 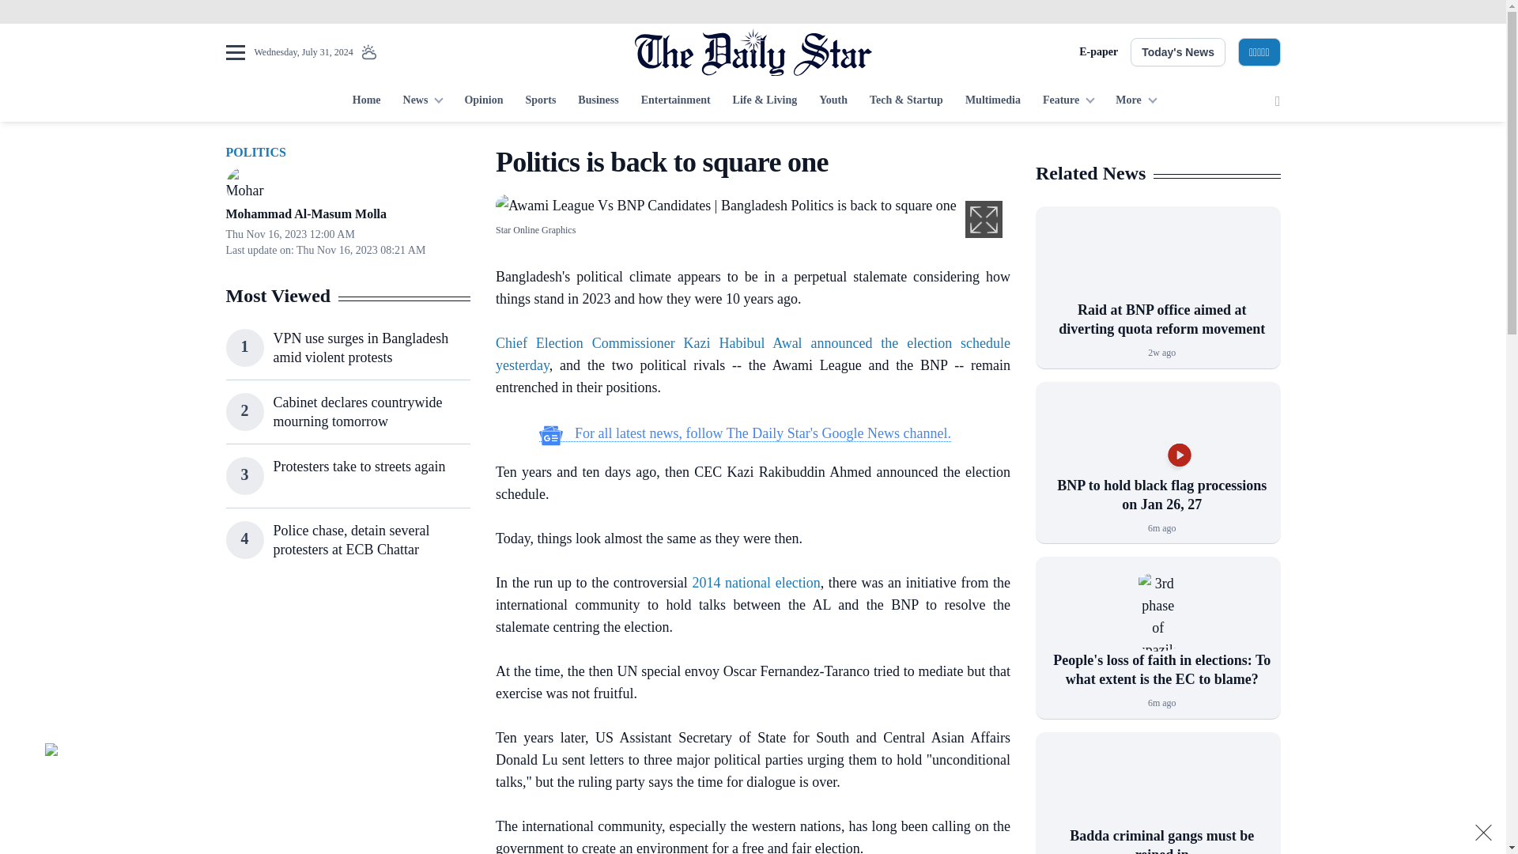 What do you see at coordinates (1098, 52) in the screenshot?
I see `E-paper` at bounding box center [1098, 52].